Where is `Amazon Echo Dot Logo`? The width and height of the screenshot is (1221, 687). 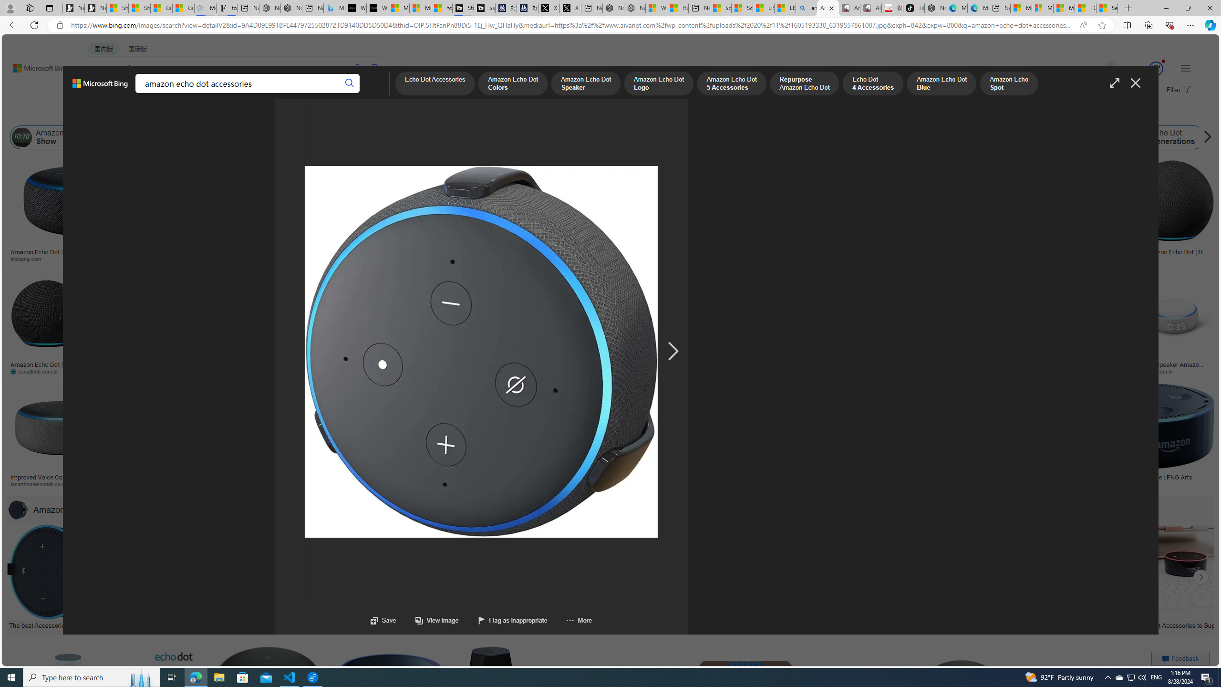
Amazon Echo Dot Logo is located at coordinates (760, 137).